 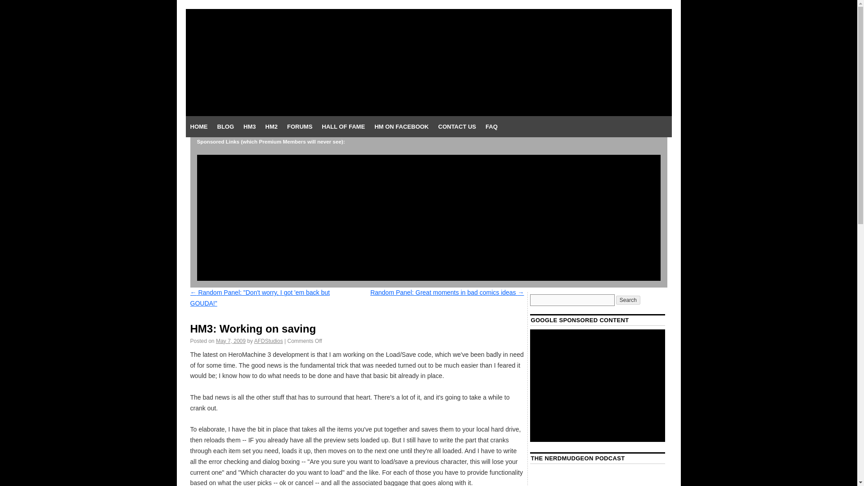 I want to click on FAQ, so click(x=491, y=127).